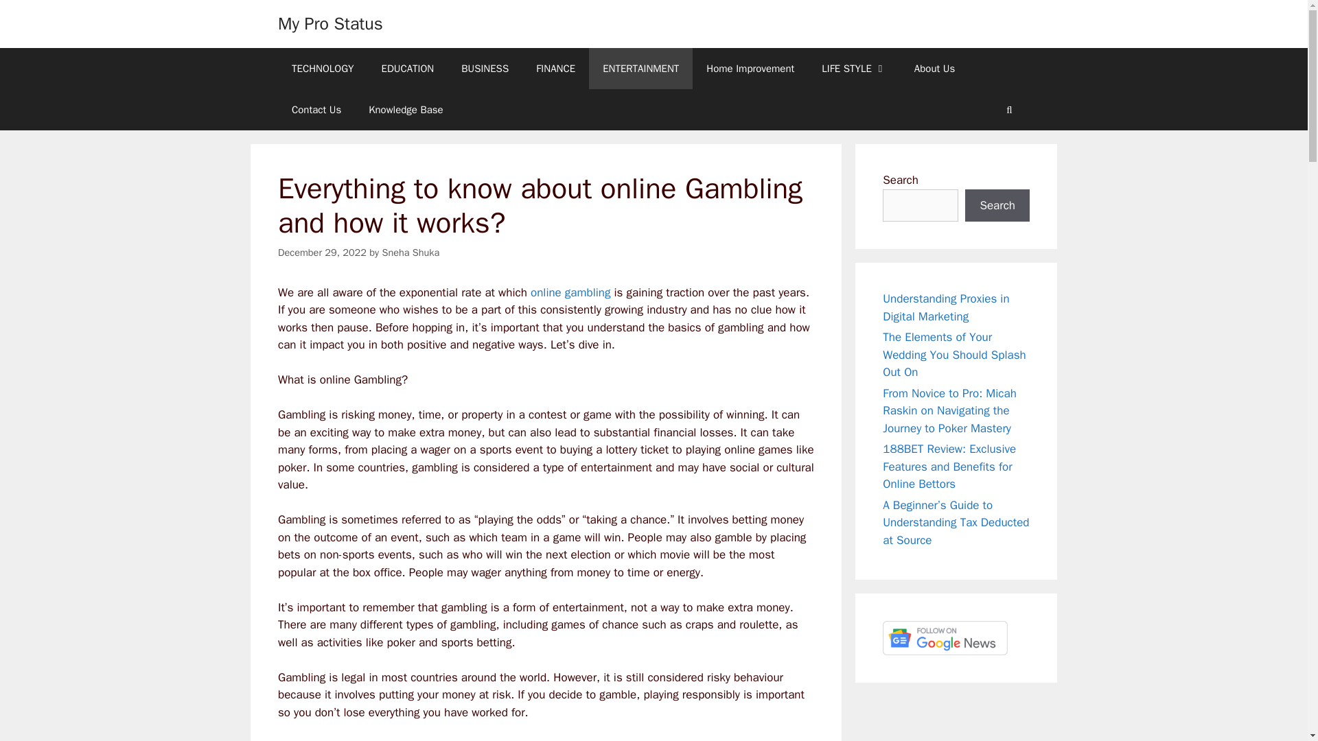  I want to click on FINANCE, so click(555, 69).